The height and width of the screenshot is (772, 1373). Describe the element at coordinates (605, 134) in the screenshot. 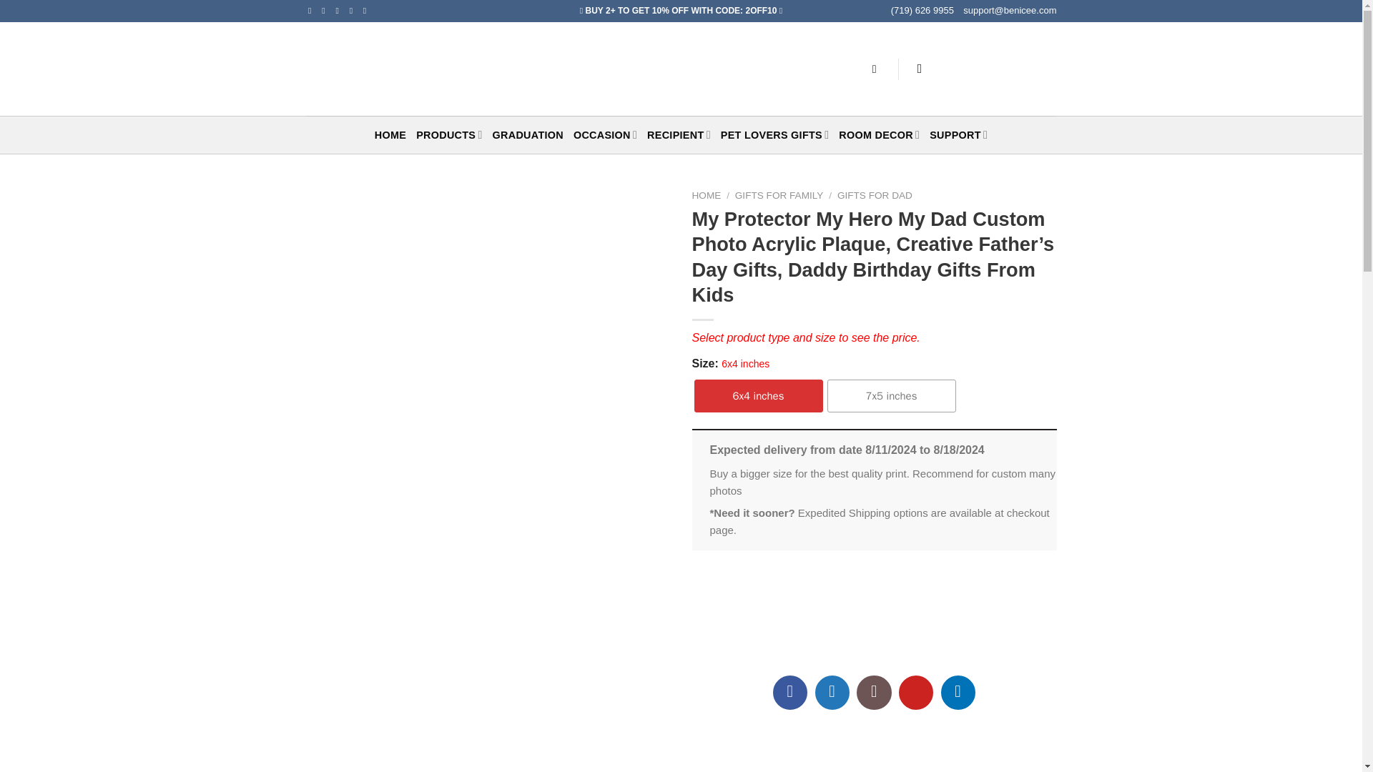

I see `OCCASION` at that location.